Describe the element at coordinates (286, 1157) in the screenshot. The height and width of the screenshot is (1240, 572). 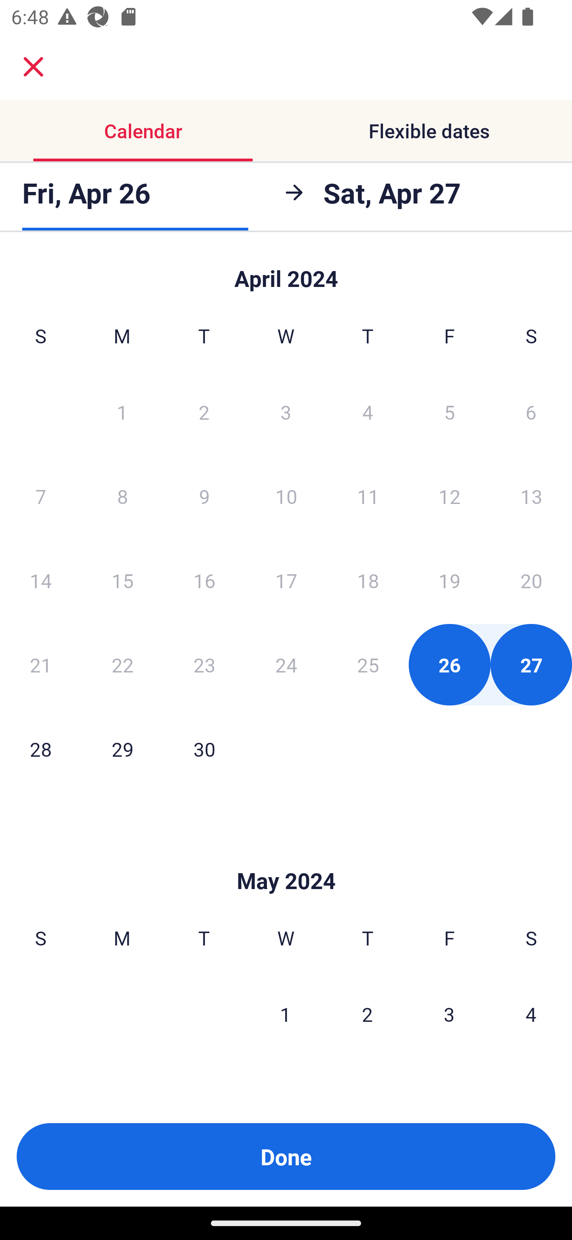
I see `Done` at that location.